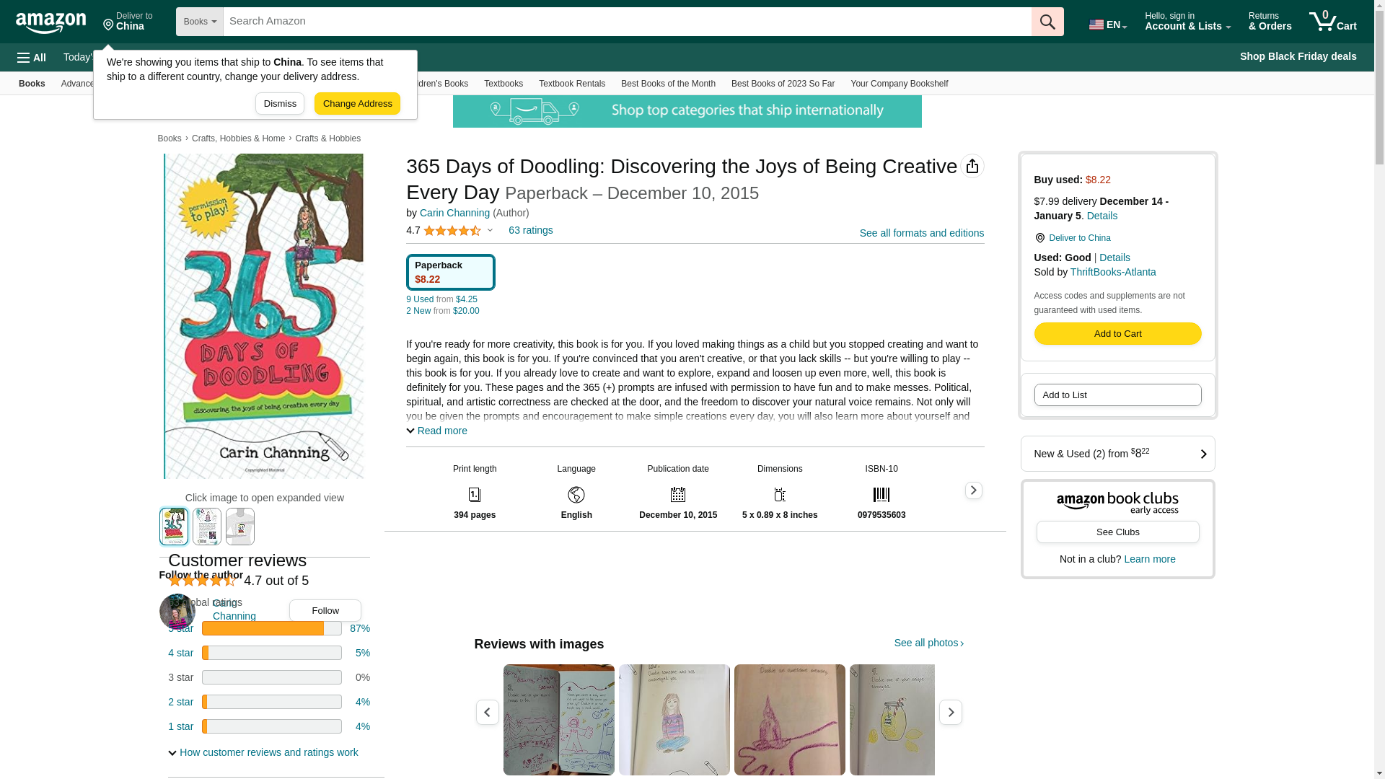 The width and height of the screenshot is (1385, 779). What do you see at coordinates (325, 610) in the screenshot?
I see `Follow` at bounding box center [325, 610].